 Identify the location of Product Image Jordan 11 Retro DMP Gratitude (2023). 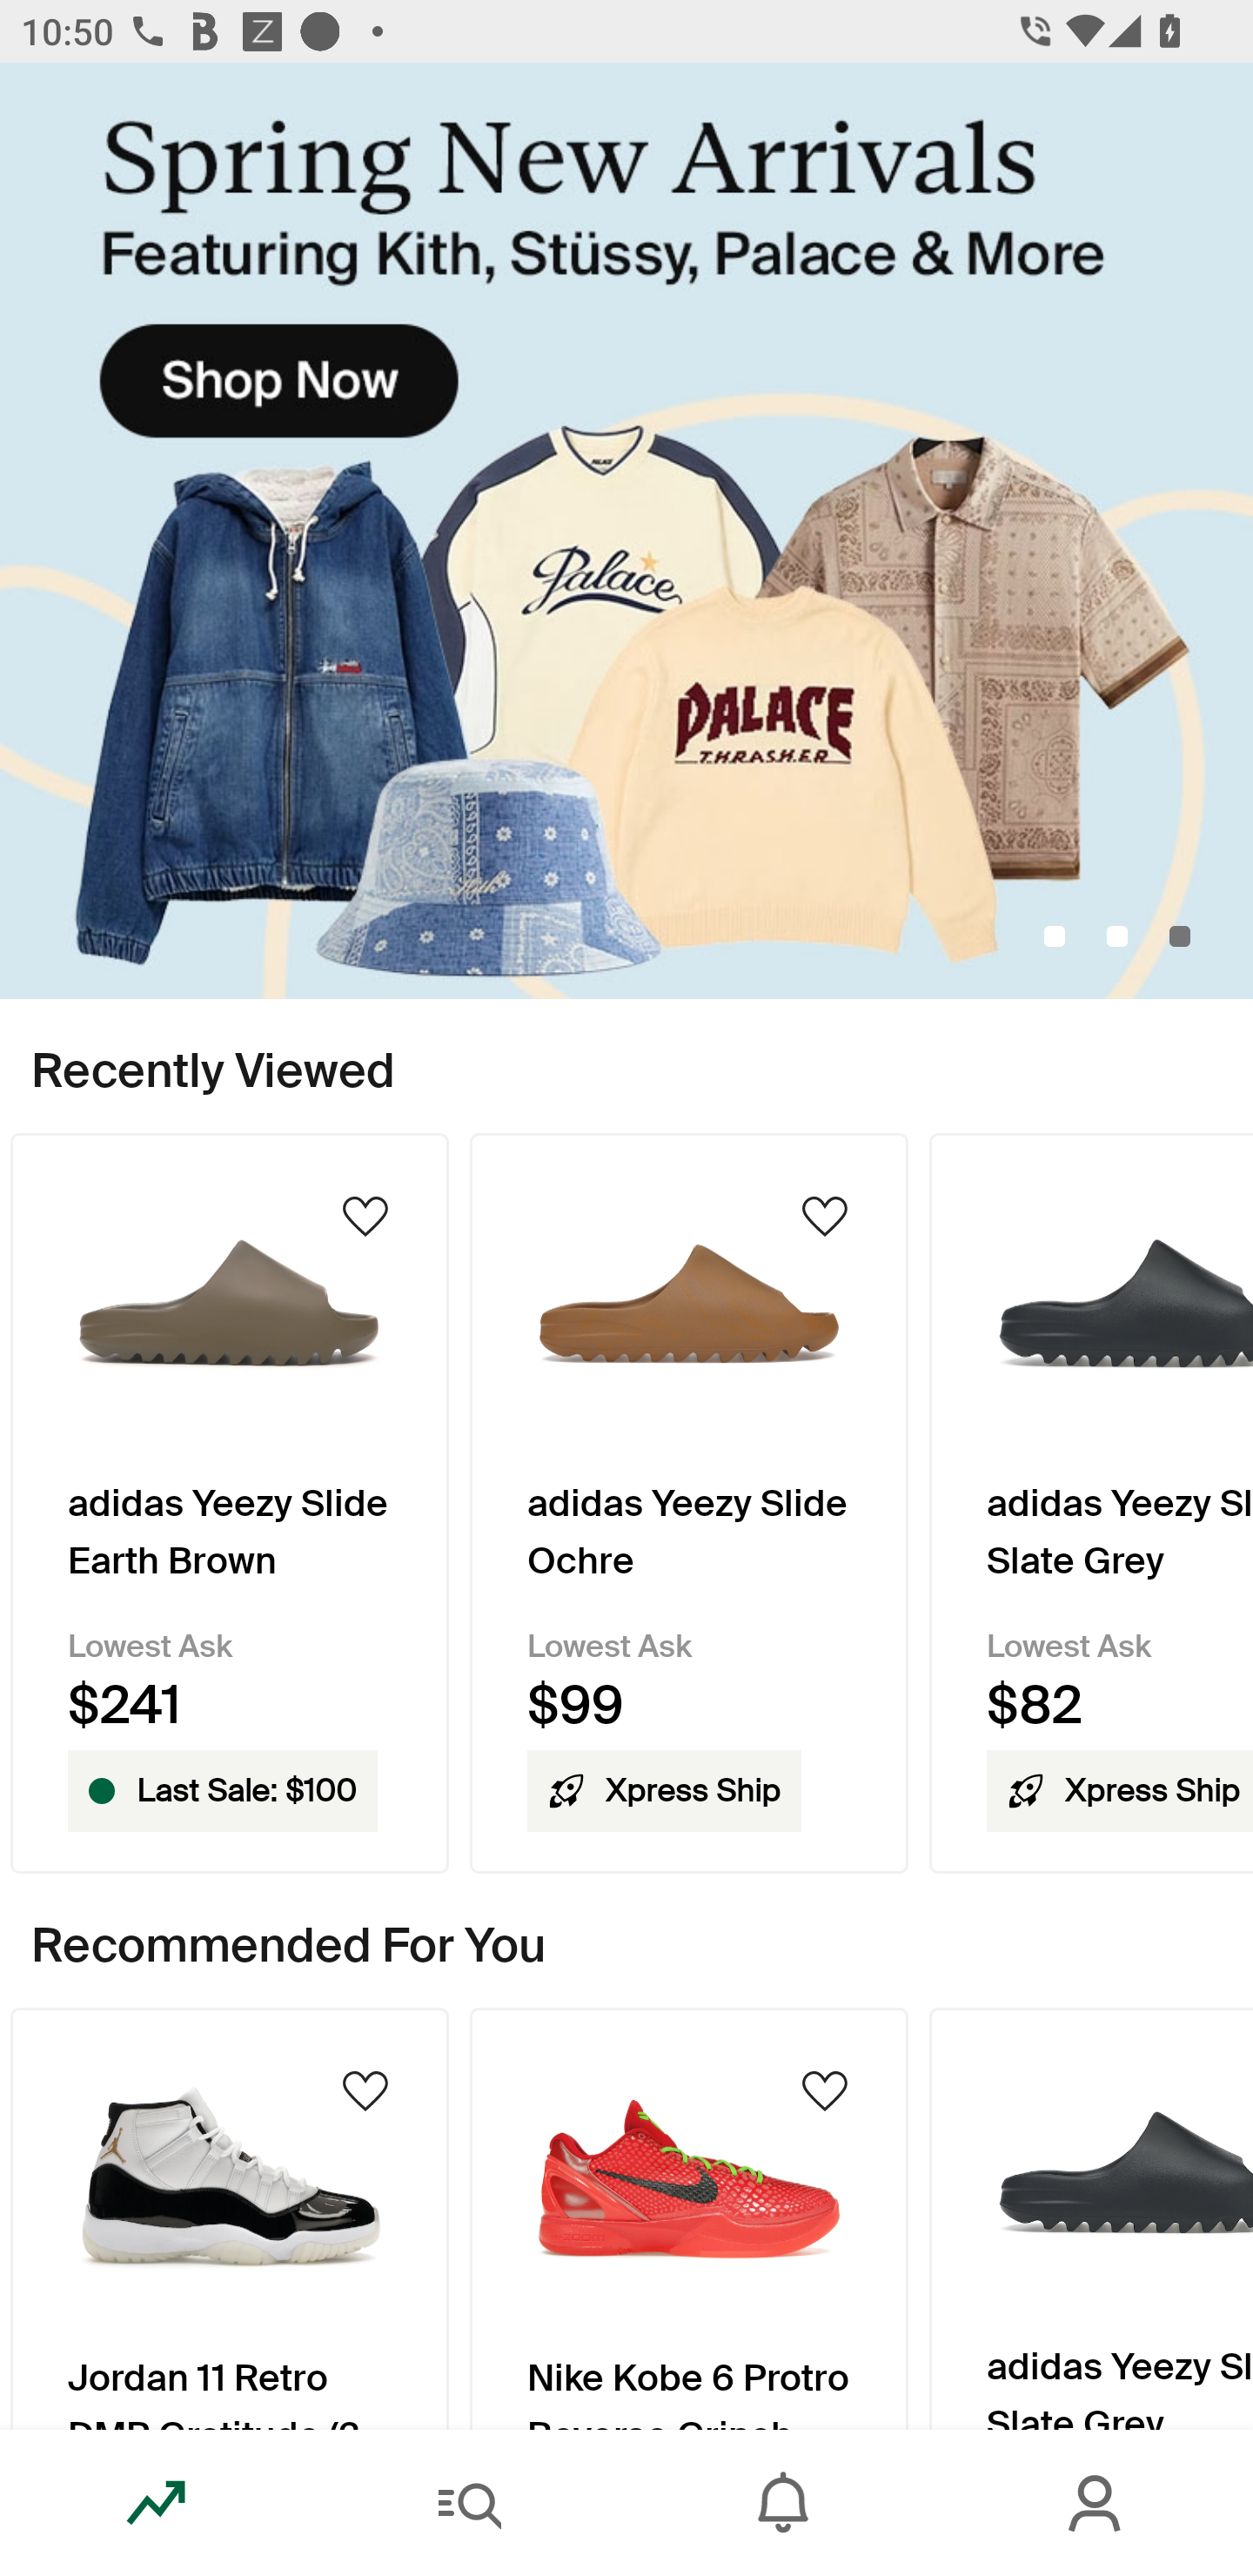
(229, 2217).